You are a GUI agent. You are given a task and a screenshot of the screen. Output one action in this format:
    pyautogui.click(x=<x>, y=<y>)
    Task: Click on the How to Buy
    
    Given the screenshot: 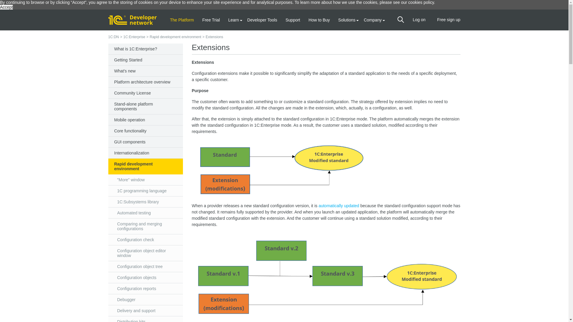 What is the action you would take?
    pyautogui.click(x=319, y=20)
    